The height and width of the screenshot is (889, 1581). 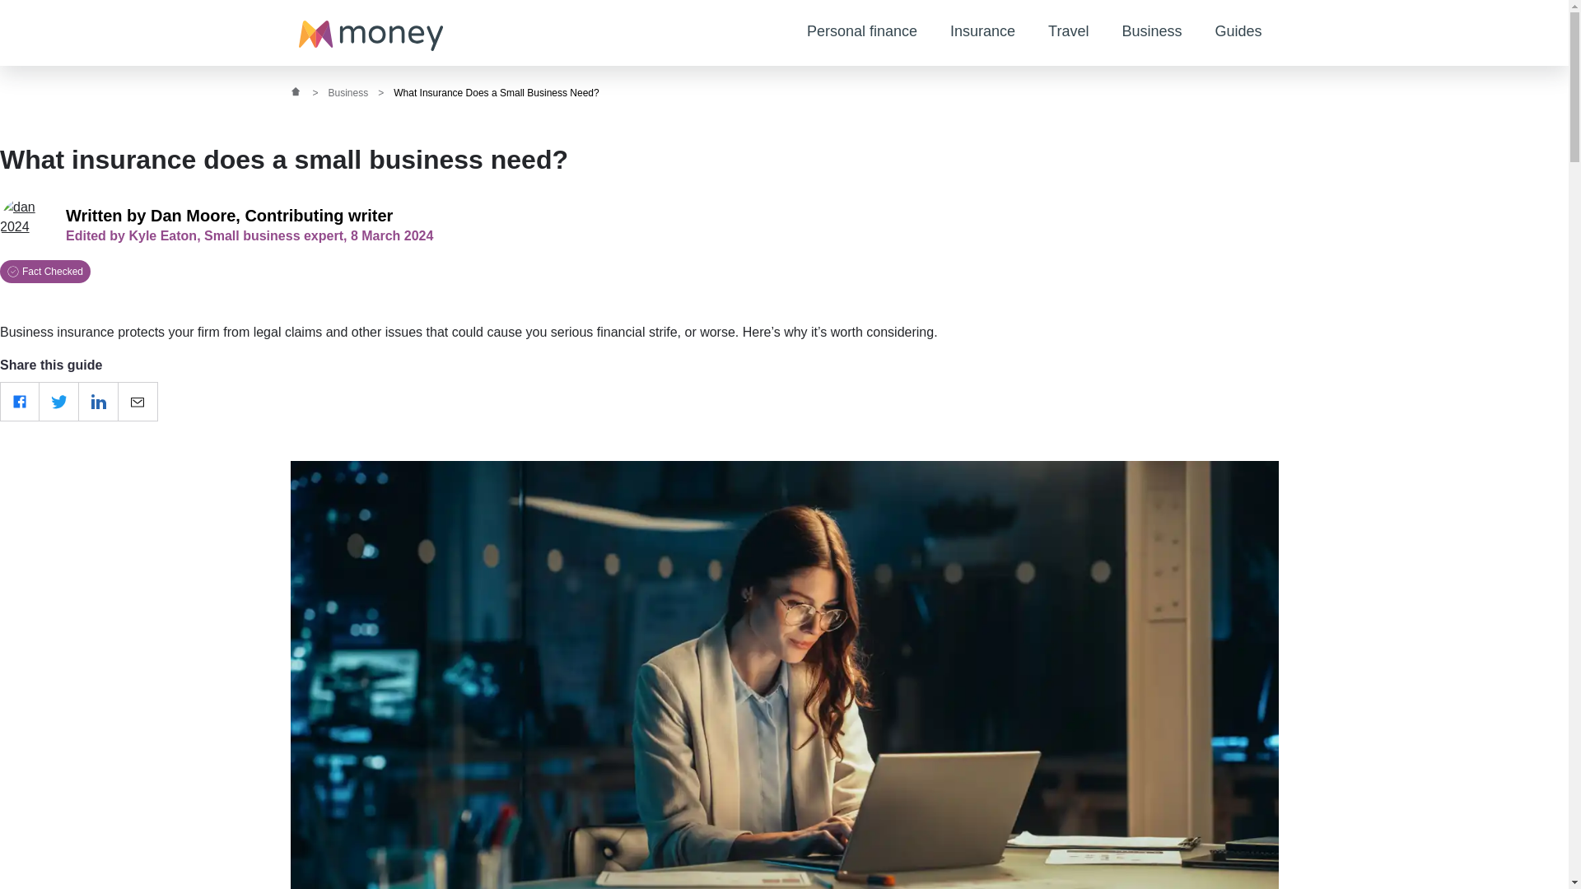 I want to click on Personal finance, so click(x=862, y=33).